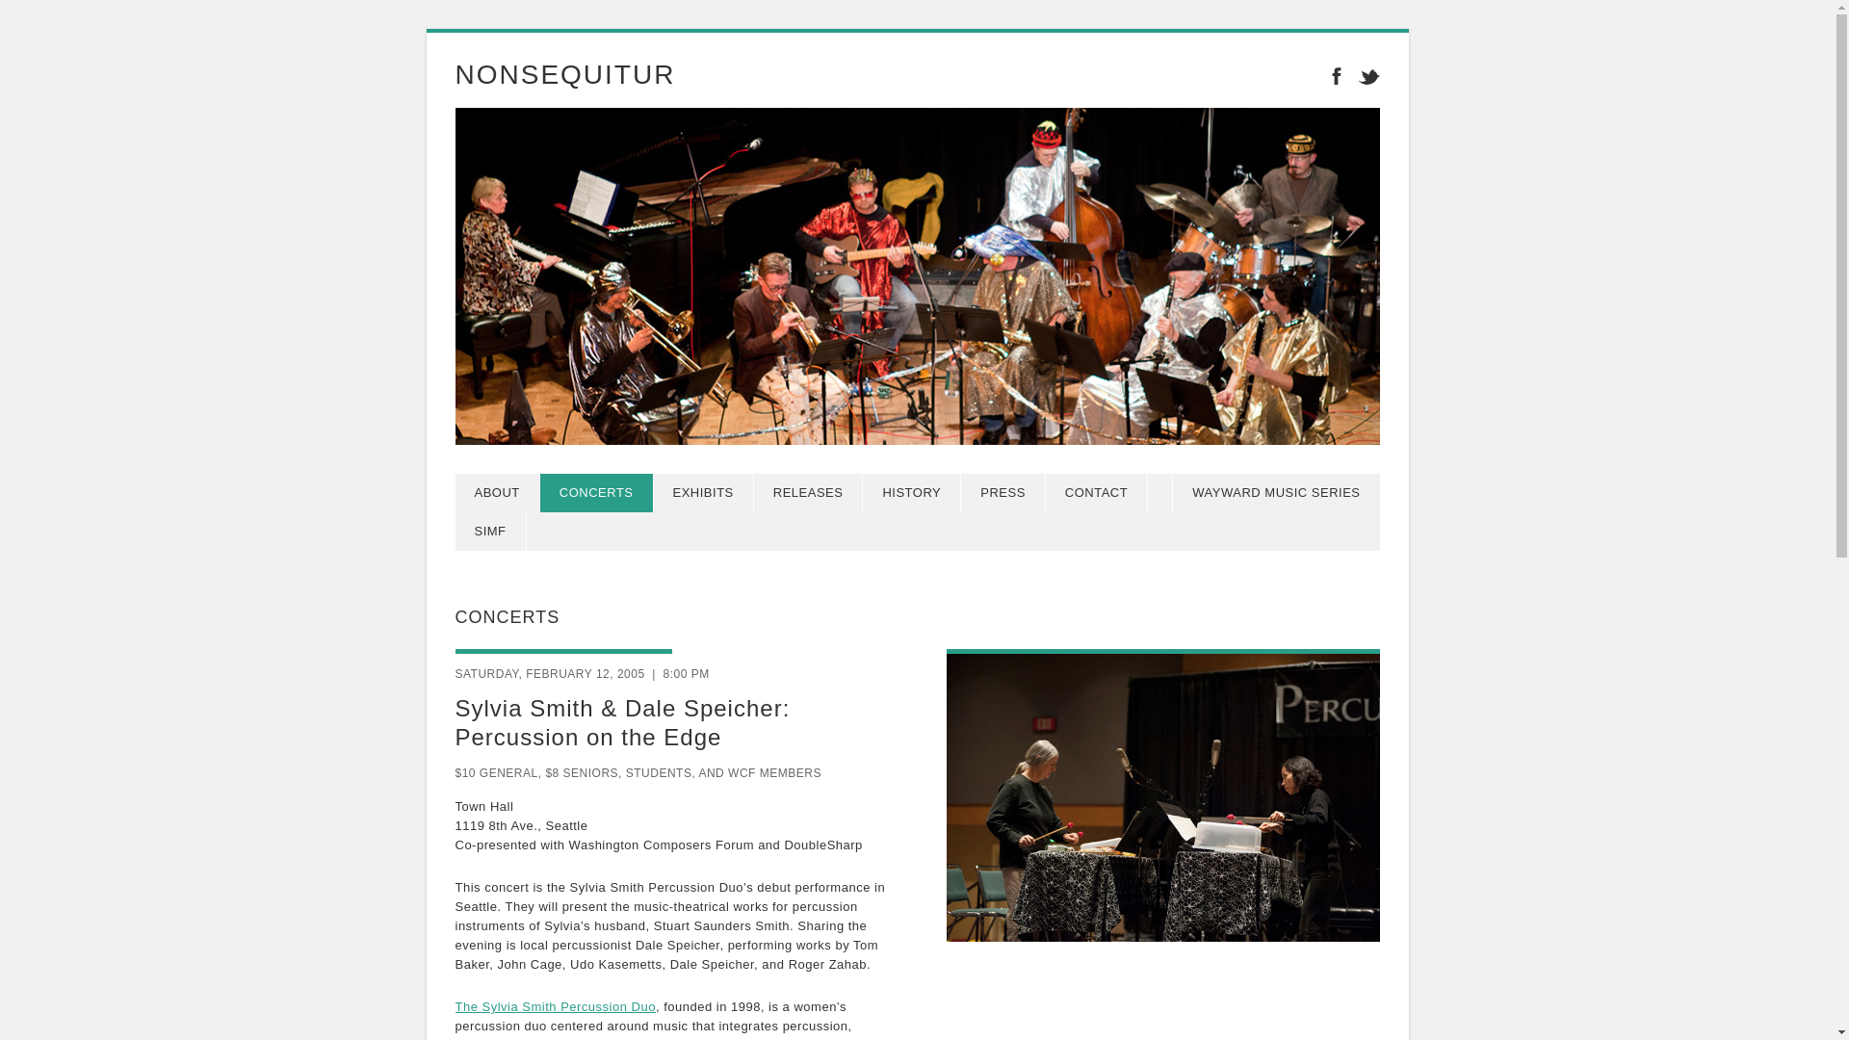  What do you see at coordinates (564, 73) in the screenshot?
I see `NONSEQUITUR` at bounding box center [564, 73].